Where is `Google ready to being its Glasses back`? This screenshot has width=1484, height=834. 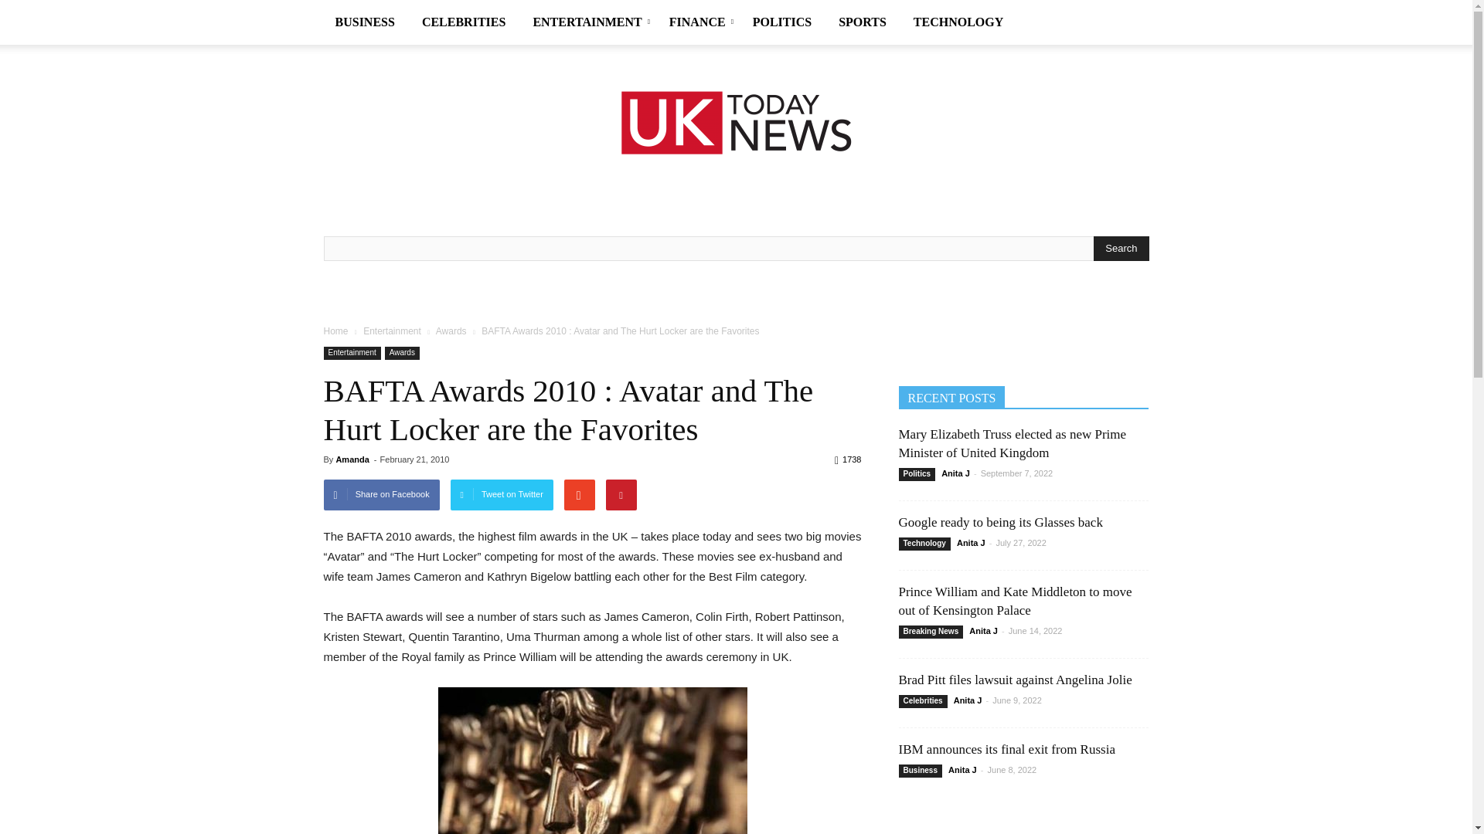 Google ready to being its Glasses back is located at coordinates (1000, 522).